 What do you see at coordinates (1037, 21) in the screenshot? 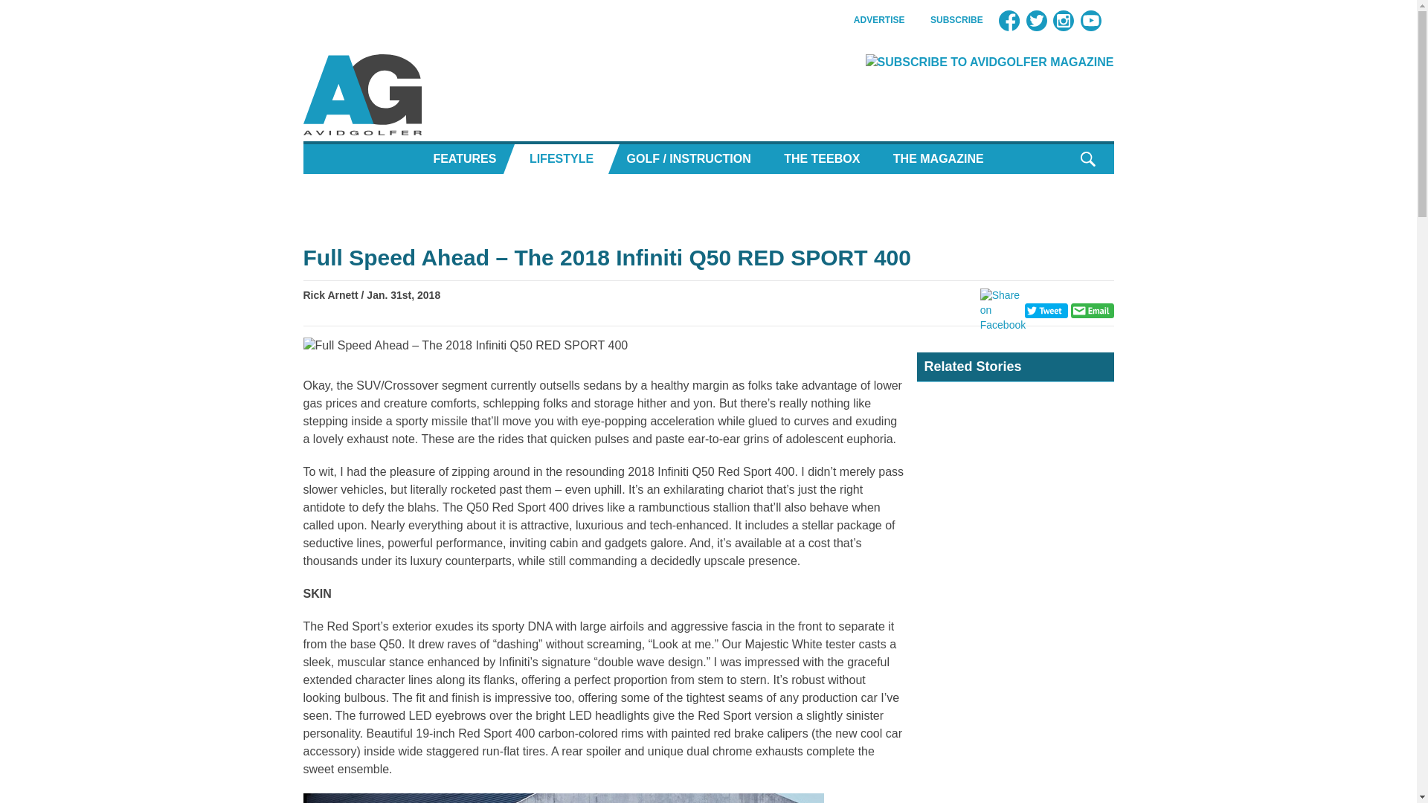
I see `Twitter` at bounding box center [1037, 21].